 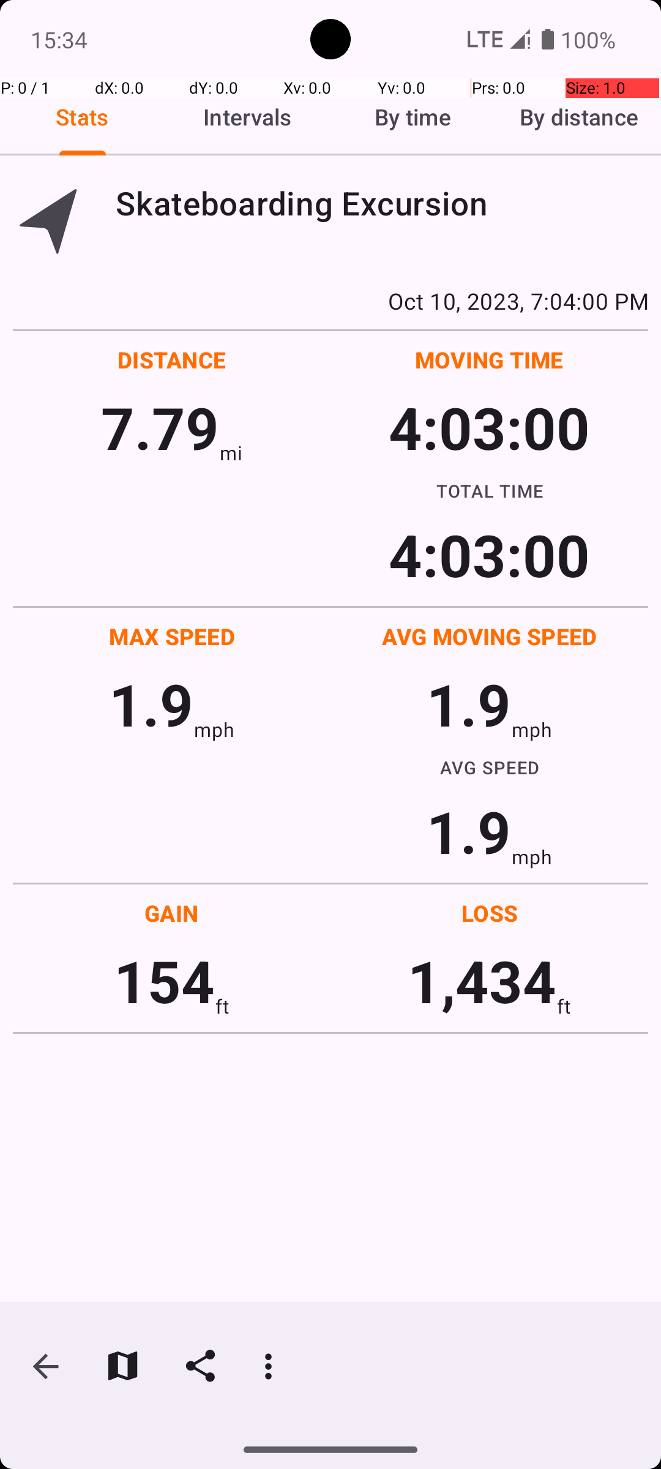 What do you see at coordinates (330, 301) in the screenshot?
I see `Oct 10, 2023, 7:04:00 PM` at bounding box center [330, 301].